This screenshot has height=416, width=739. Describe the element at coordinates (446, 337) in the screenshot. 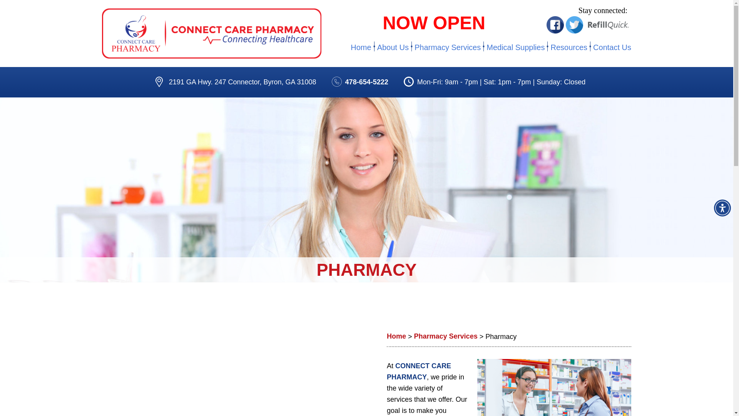

I see `Go to Pharmacy Services.` at that location.